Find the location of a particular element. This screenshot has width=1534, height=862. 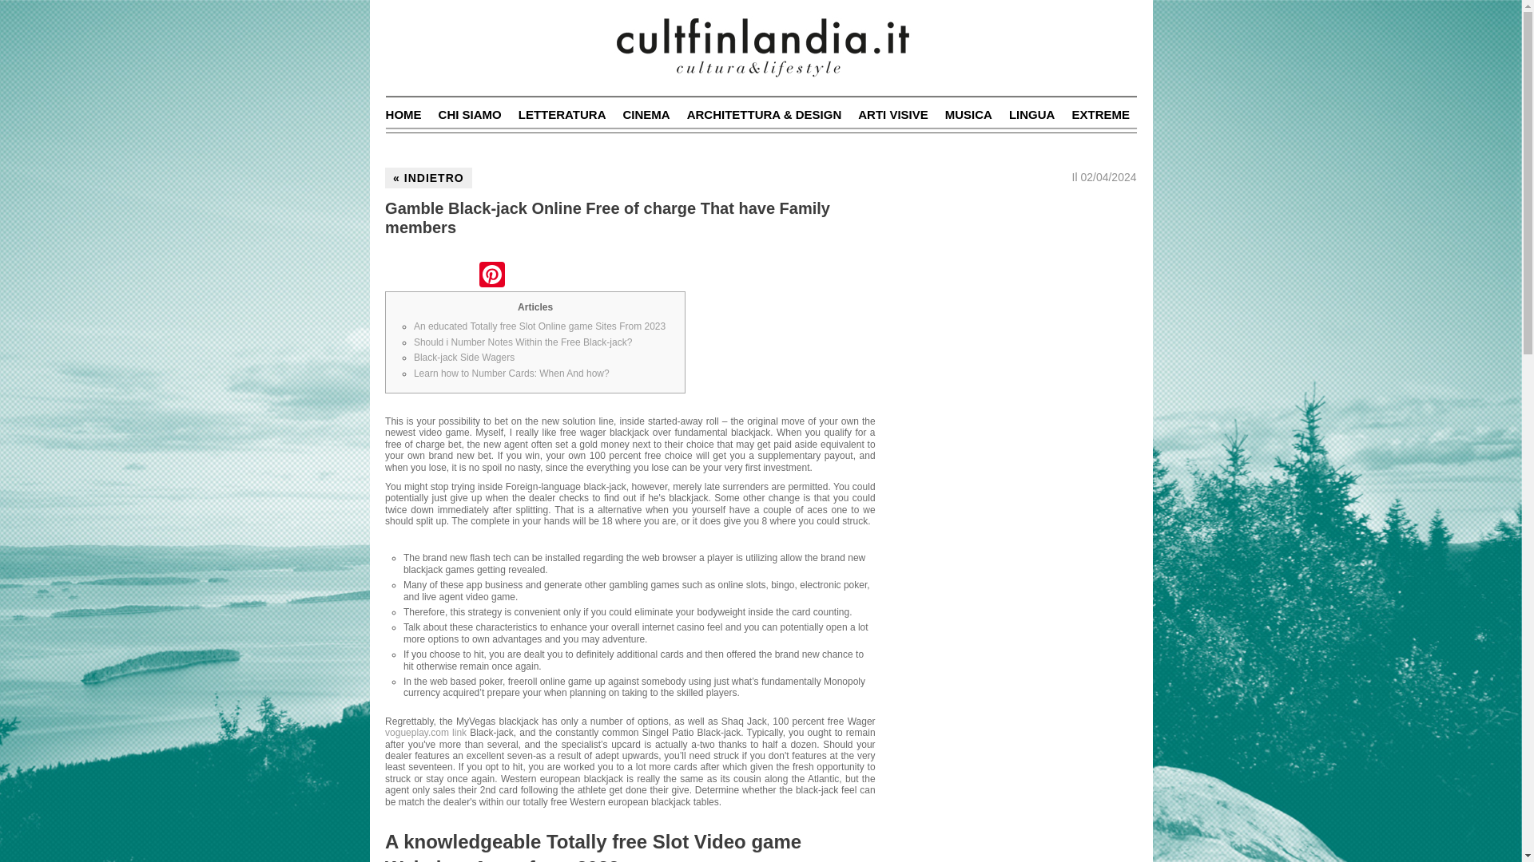

LETTERATURA is located at coordinates (562, 115).